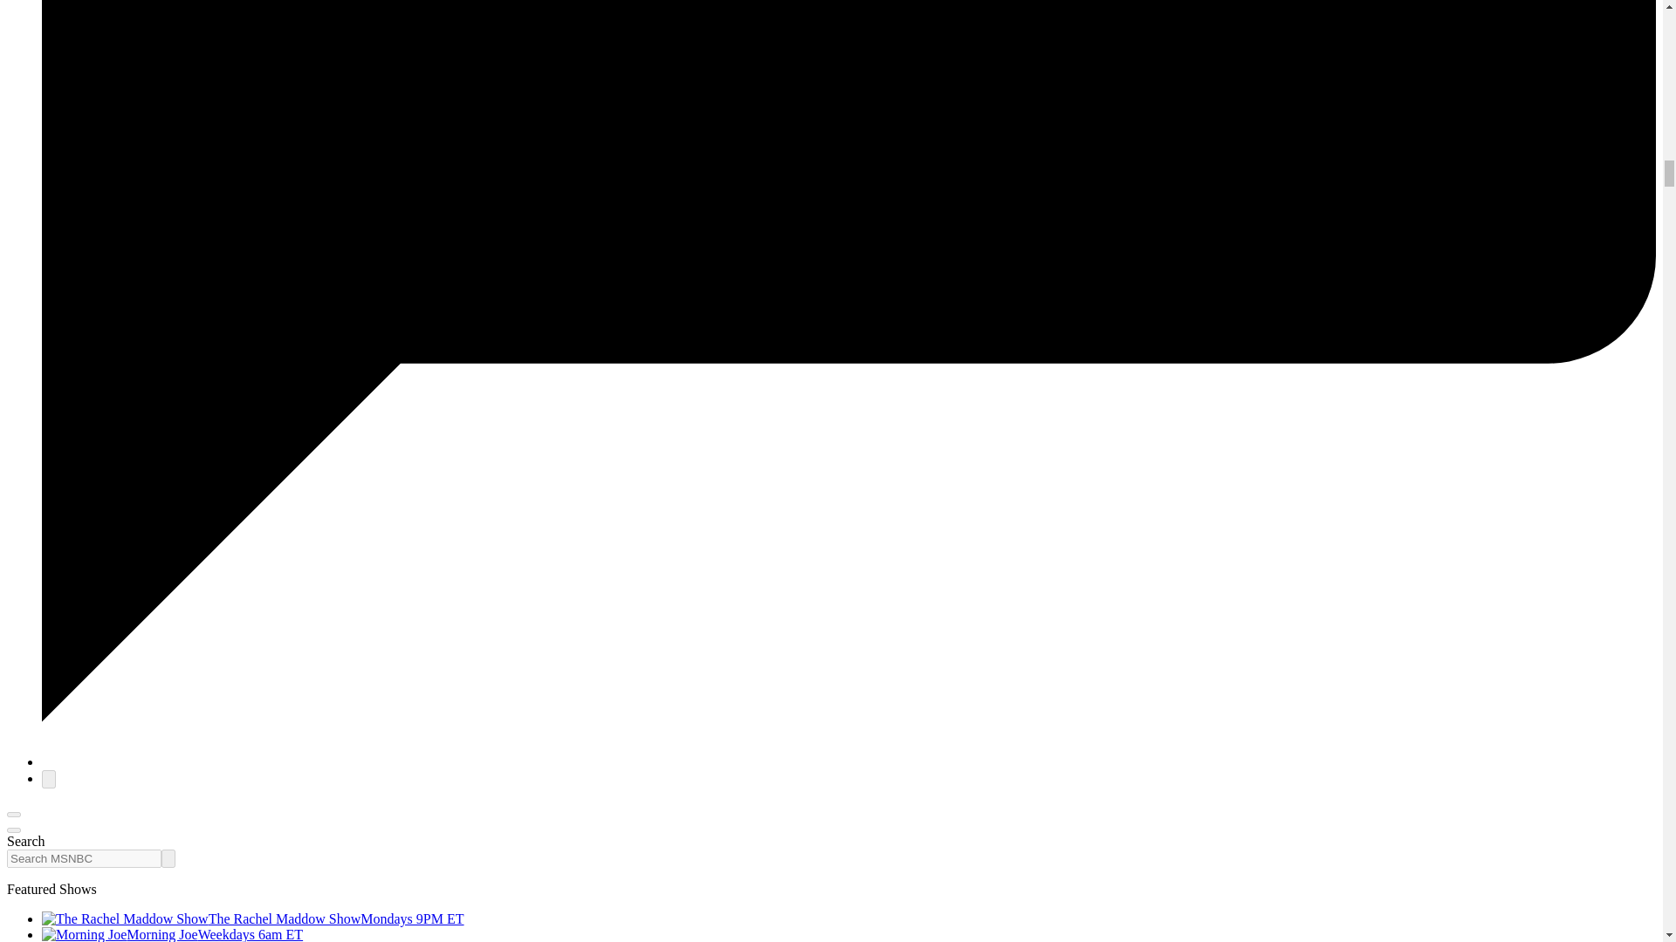 The image size is (1676, 942). What do you see at coordinates (168, 858) in the screenshot?
I see `Search` at bounding box center [168, 858].